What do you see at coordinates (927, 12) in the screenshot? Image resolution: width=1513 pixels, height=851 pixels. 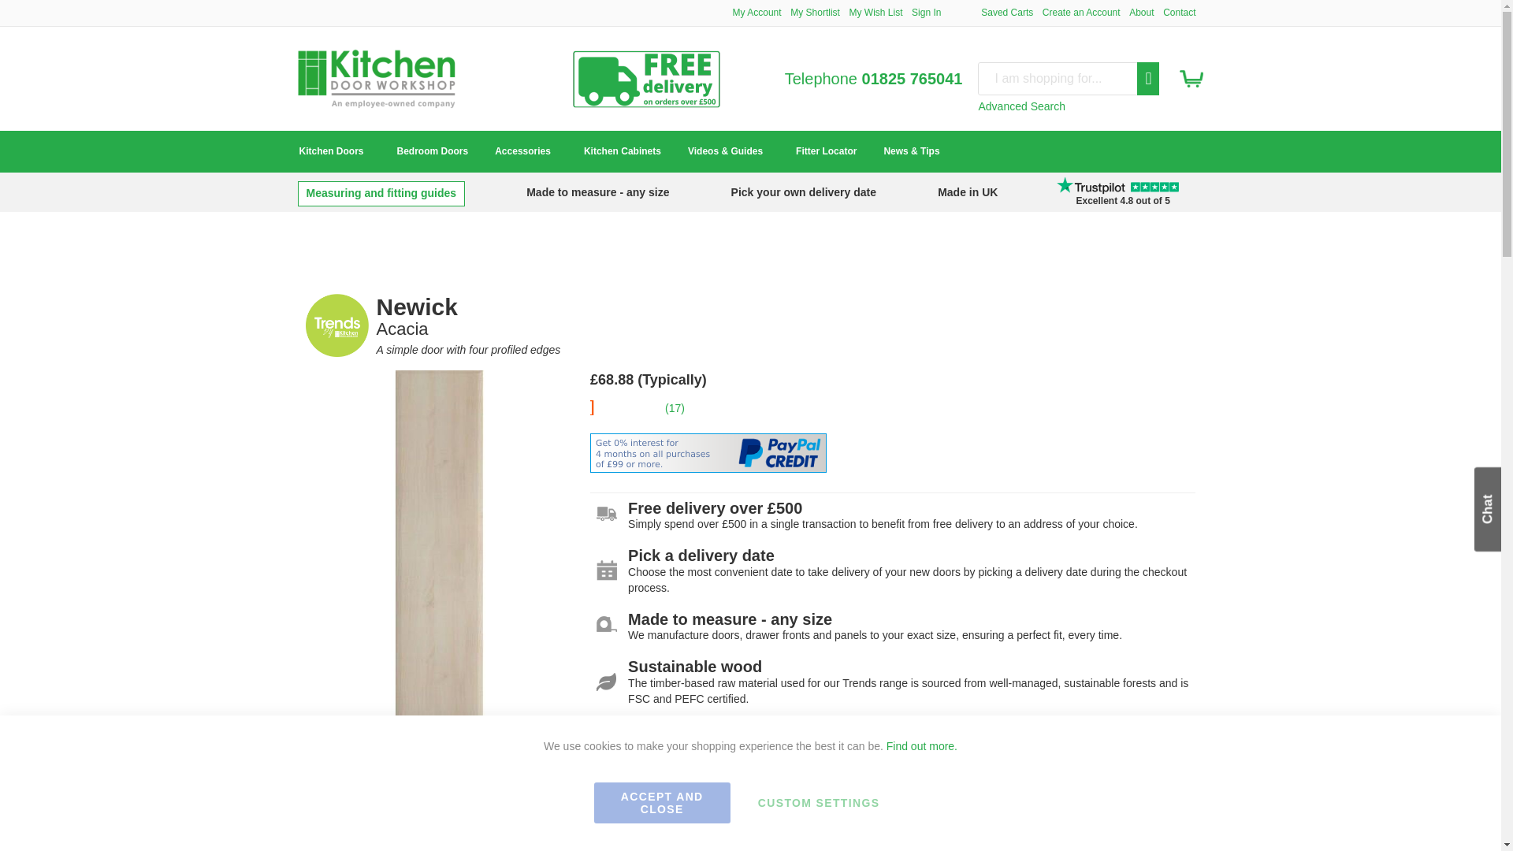 I see `Sign In` at bounding box center [927, 12].